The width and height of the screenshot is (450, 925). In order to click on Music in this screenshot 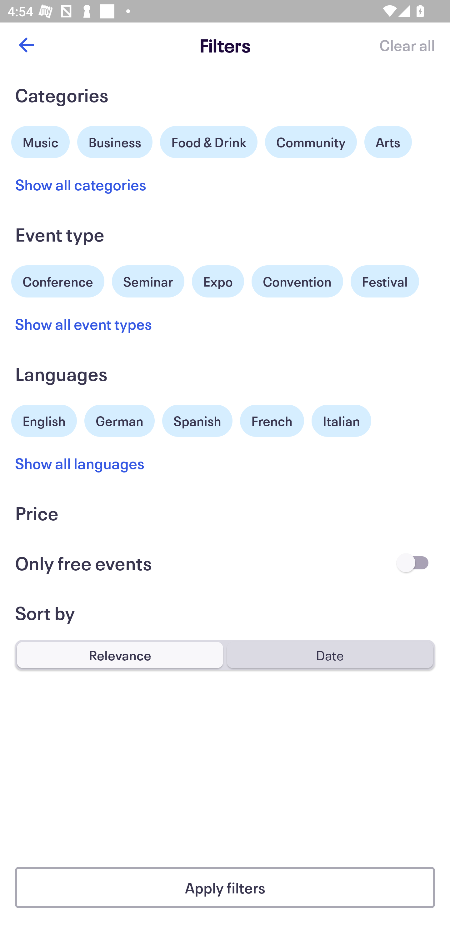, I will do `click(41, 141)`.